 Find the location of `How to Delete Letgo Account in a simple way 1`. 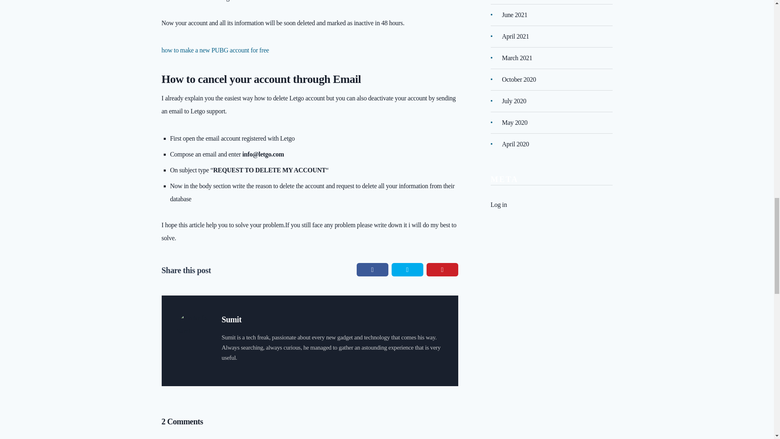

How to Delete Letgo Account in a simple way 1 is located at coordinates (209, 2).